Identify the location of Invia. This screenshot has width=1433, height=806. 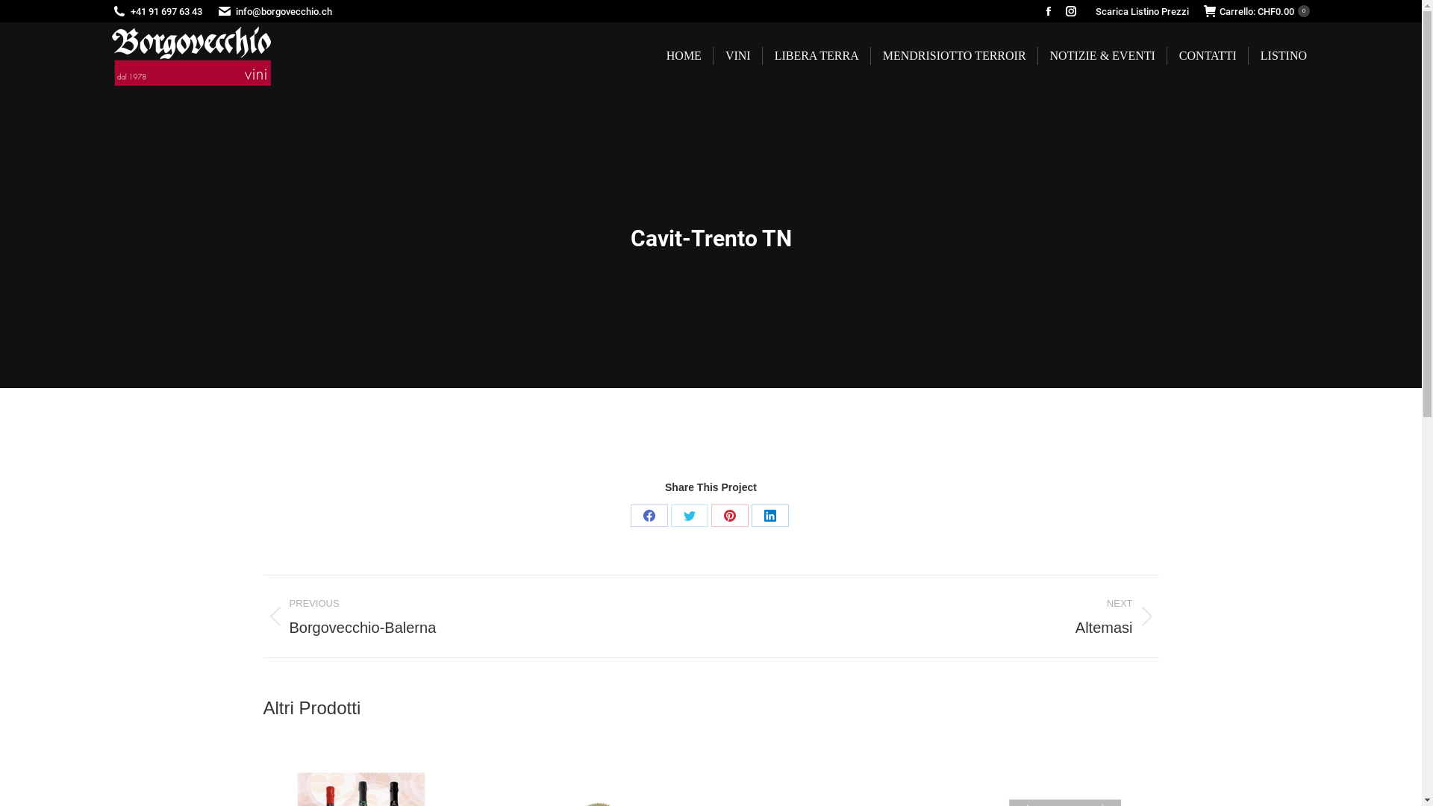
(988, 603).